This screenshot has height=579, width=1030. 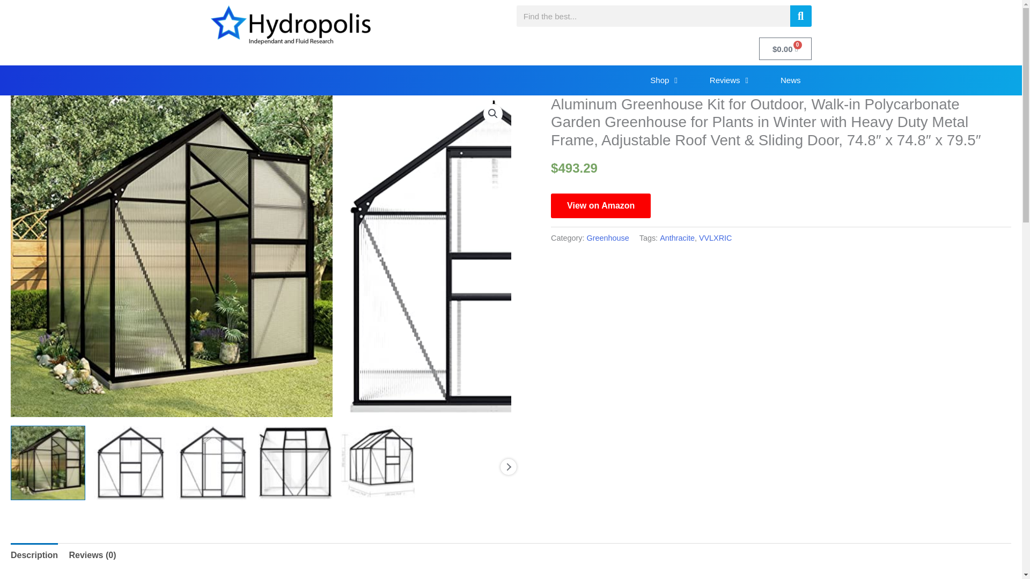 What do you see at coordinates (800, 16) in the screenshot?
I see `Search` at bounding box center [800, 16].